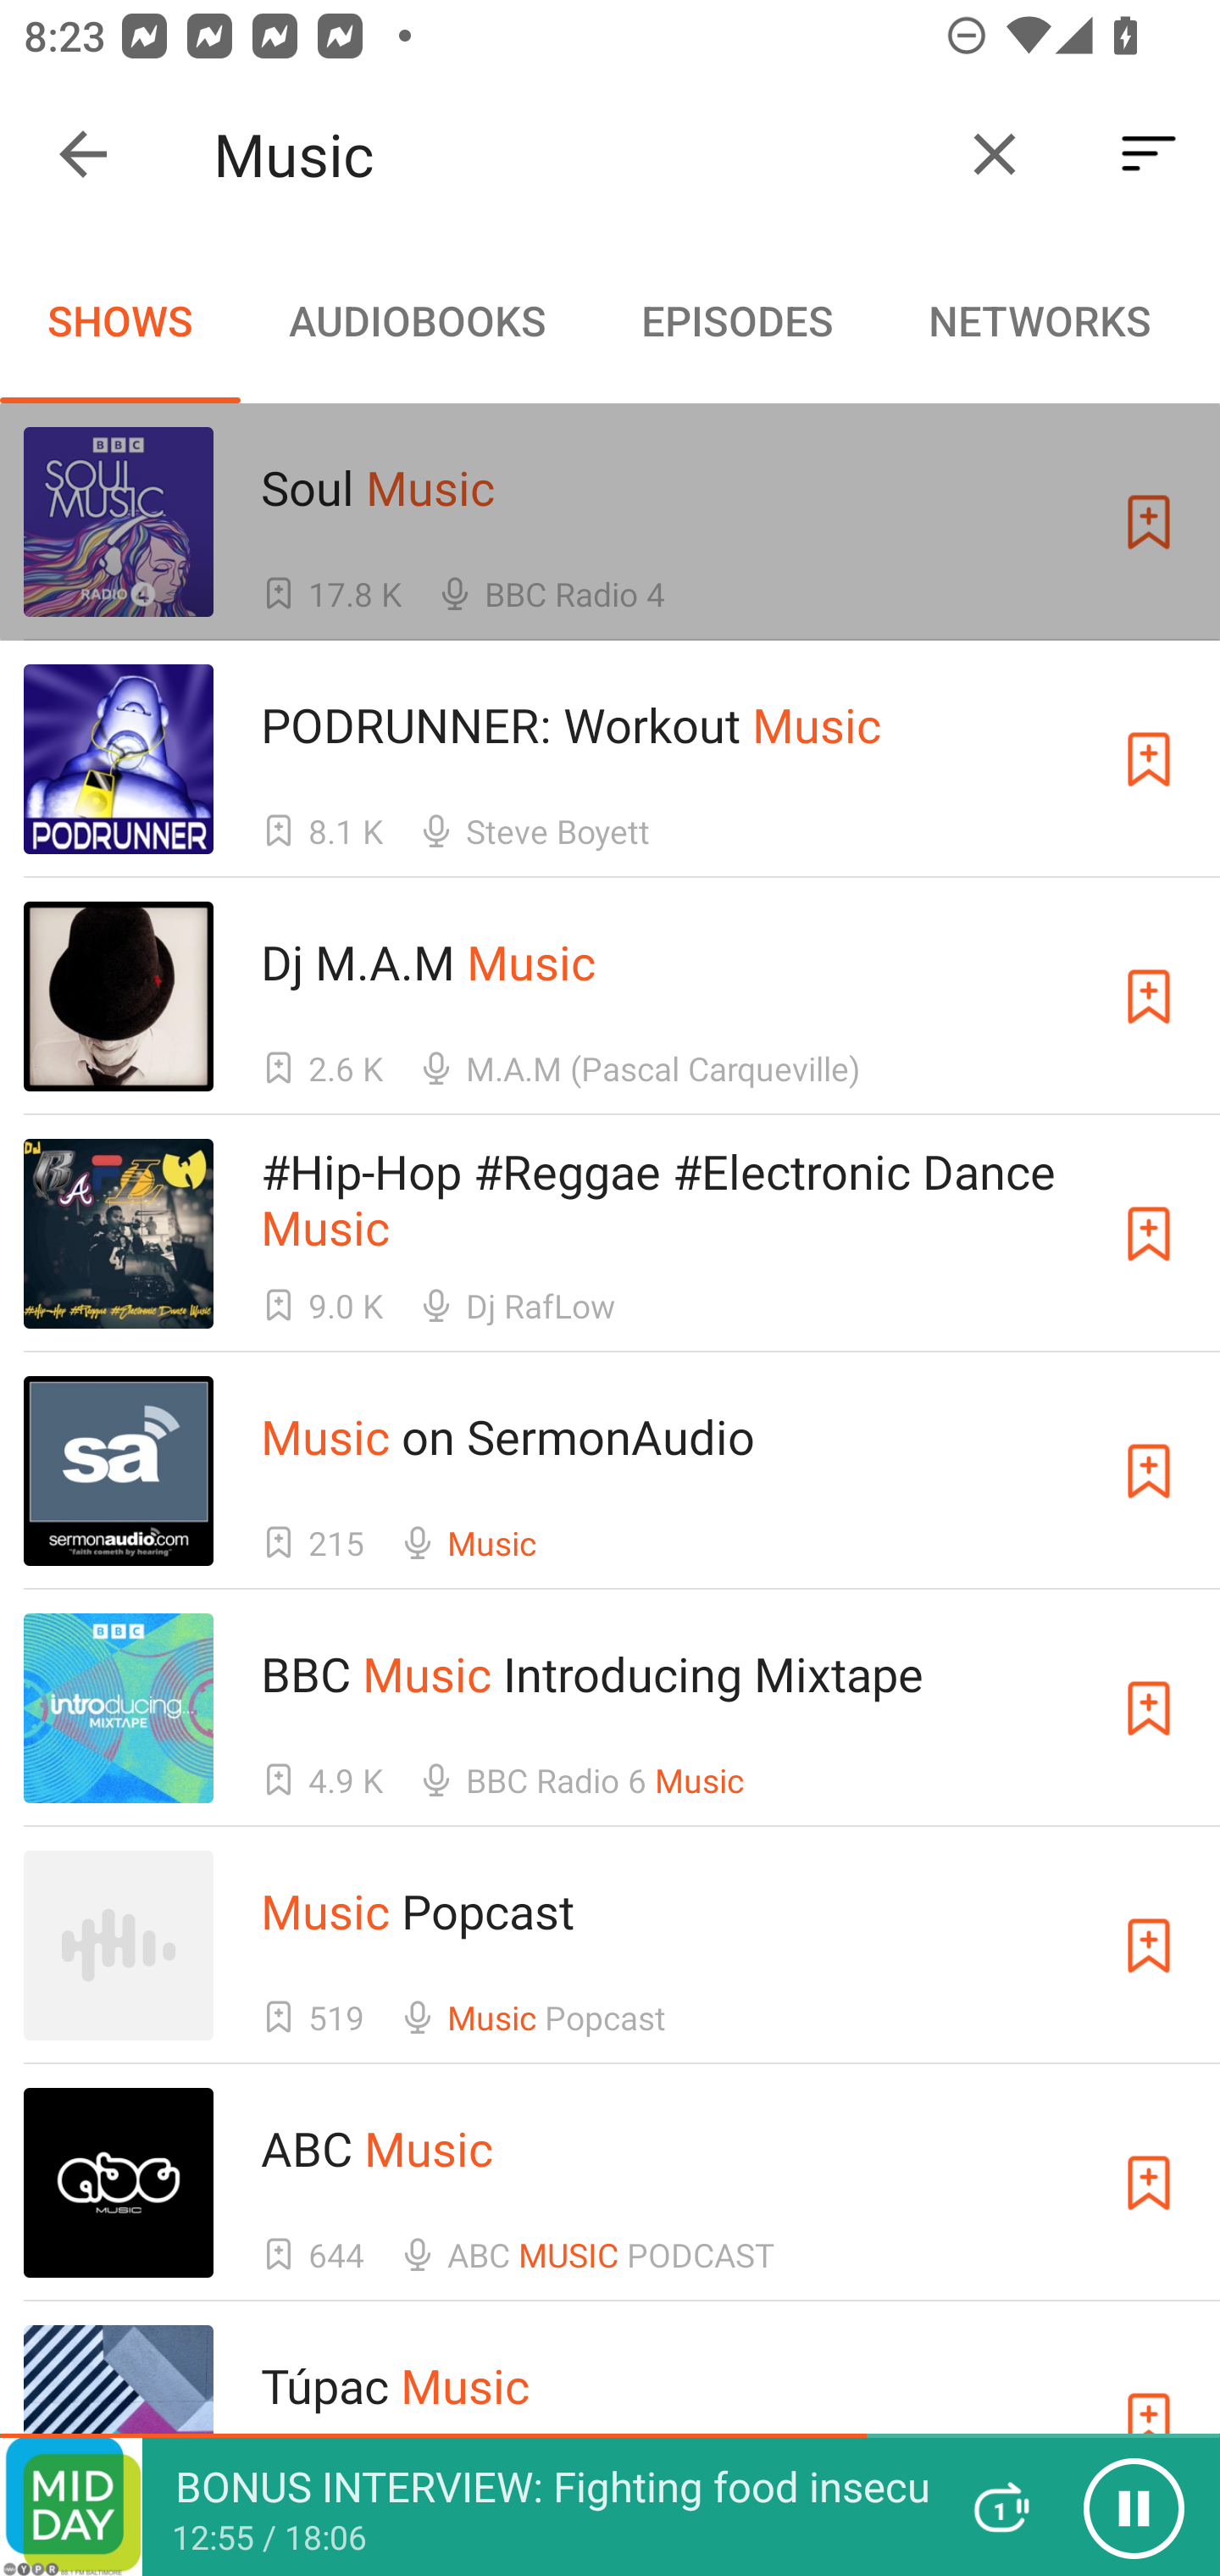  I want to click on Subscribe, so click(1149, 1471).